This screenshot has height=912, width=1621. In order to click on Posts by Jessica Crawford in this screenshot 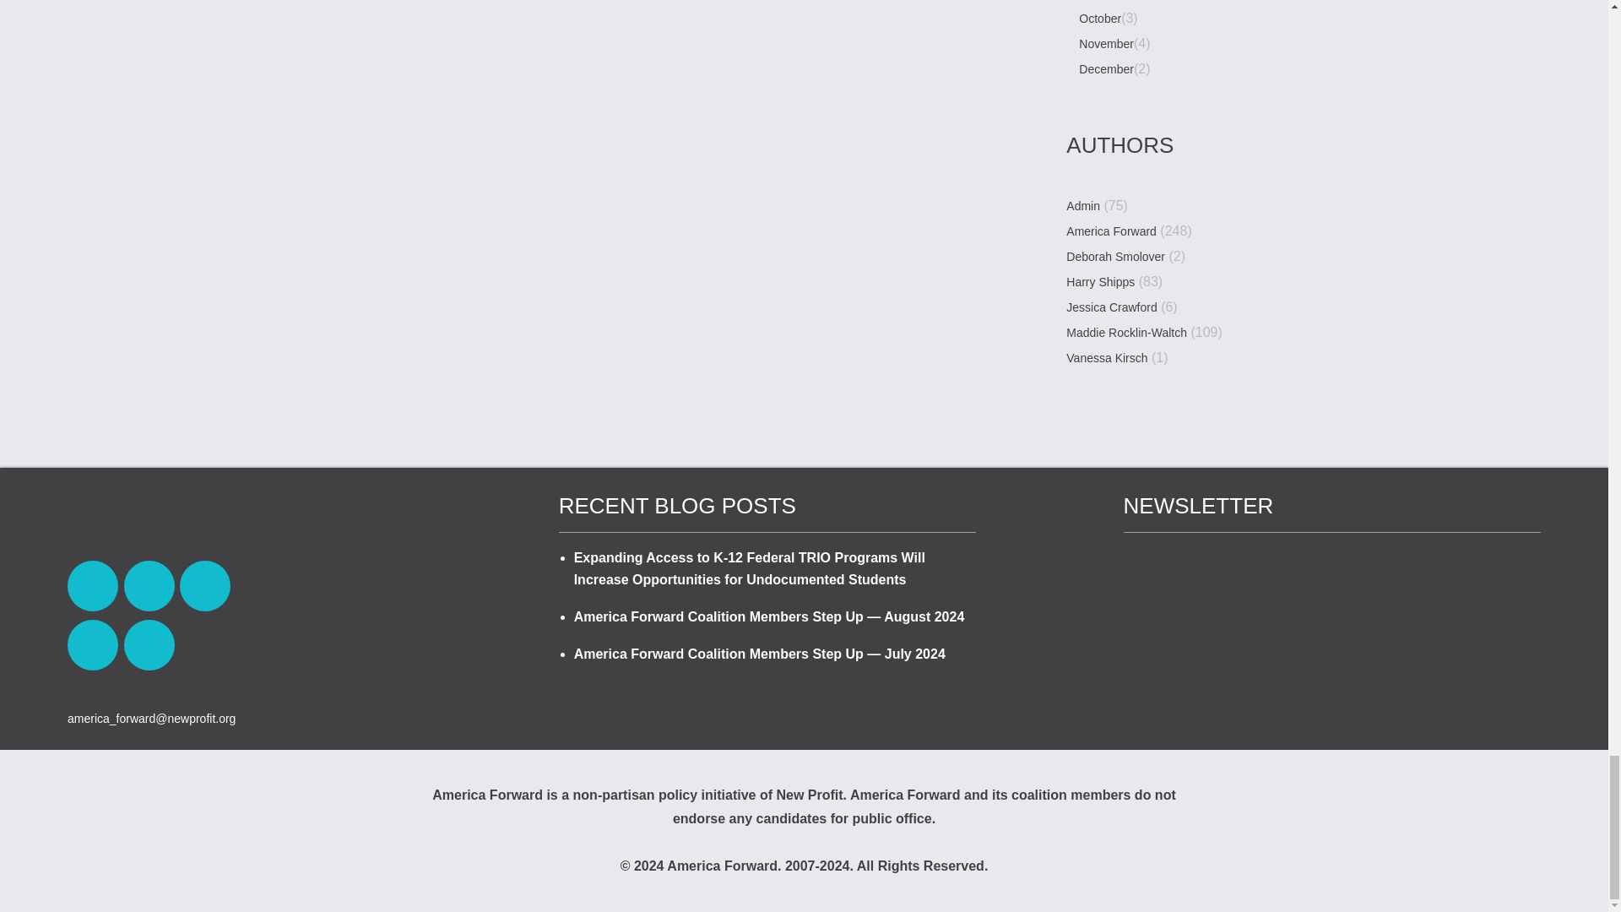, I will do `click(1111, 307)`.